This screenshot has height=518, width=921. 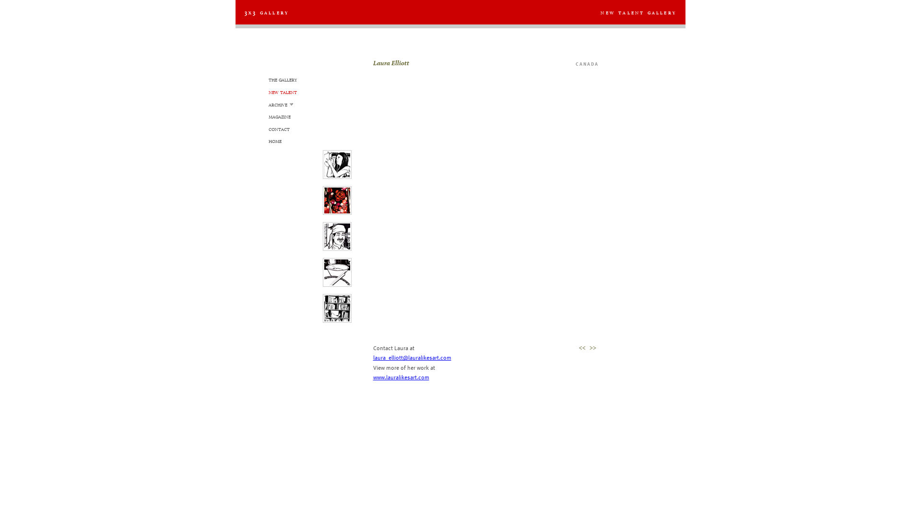 What do you see at coordinates (283, 92) in the screenshot?
I see `new talent` at bounding box center [283, 92].